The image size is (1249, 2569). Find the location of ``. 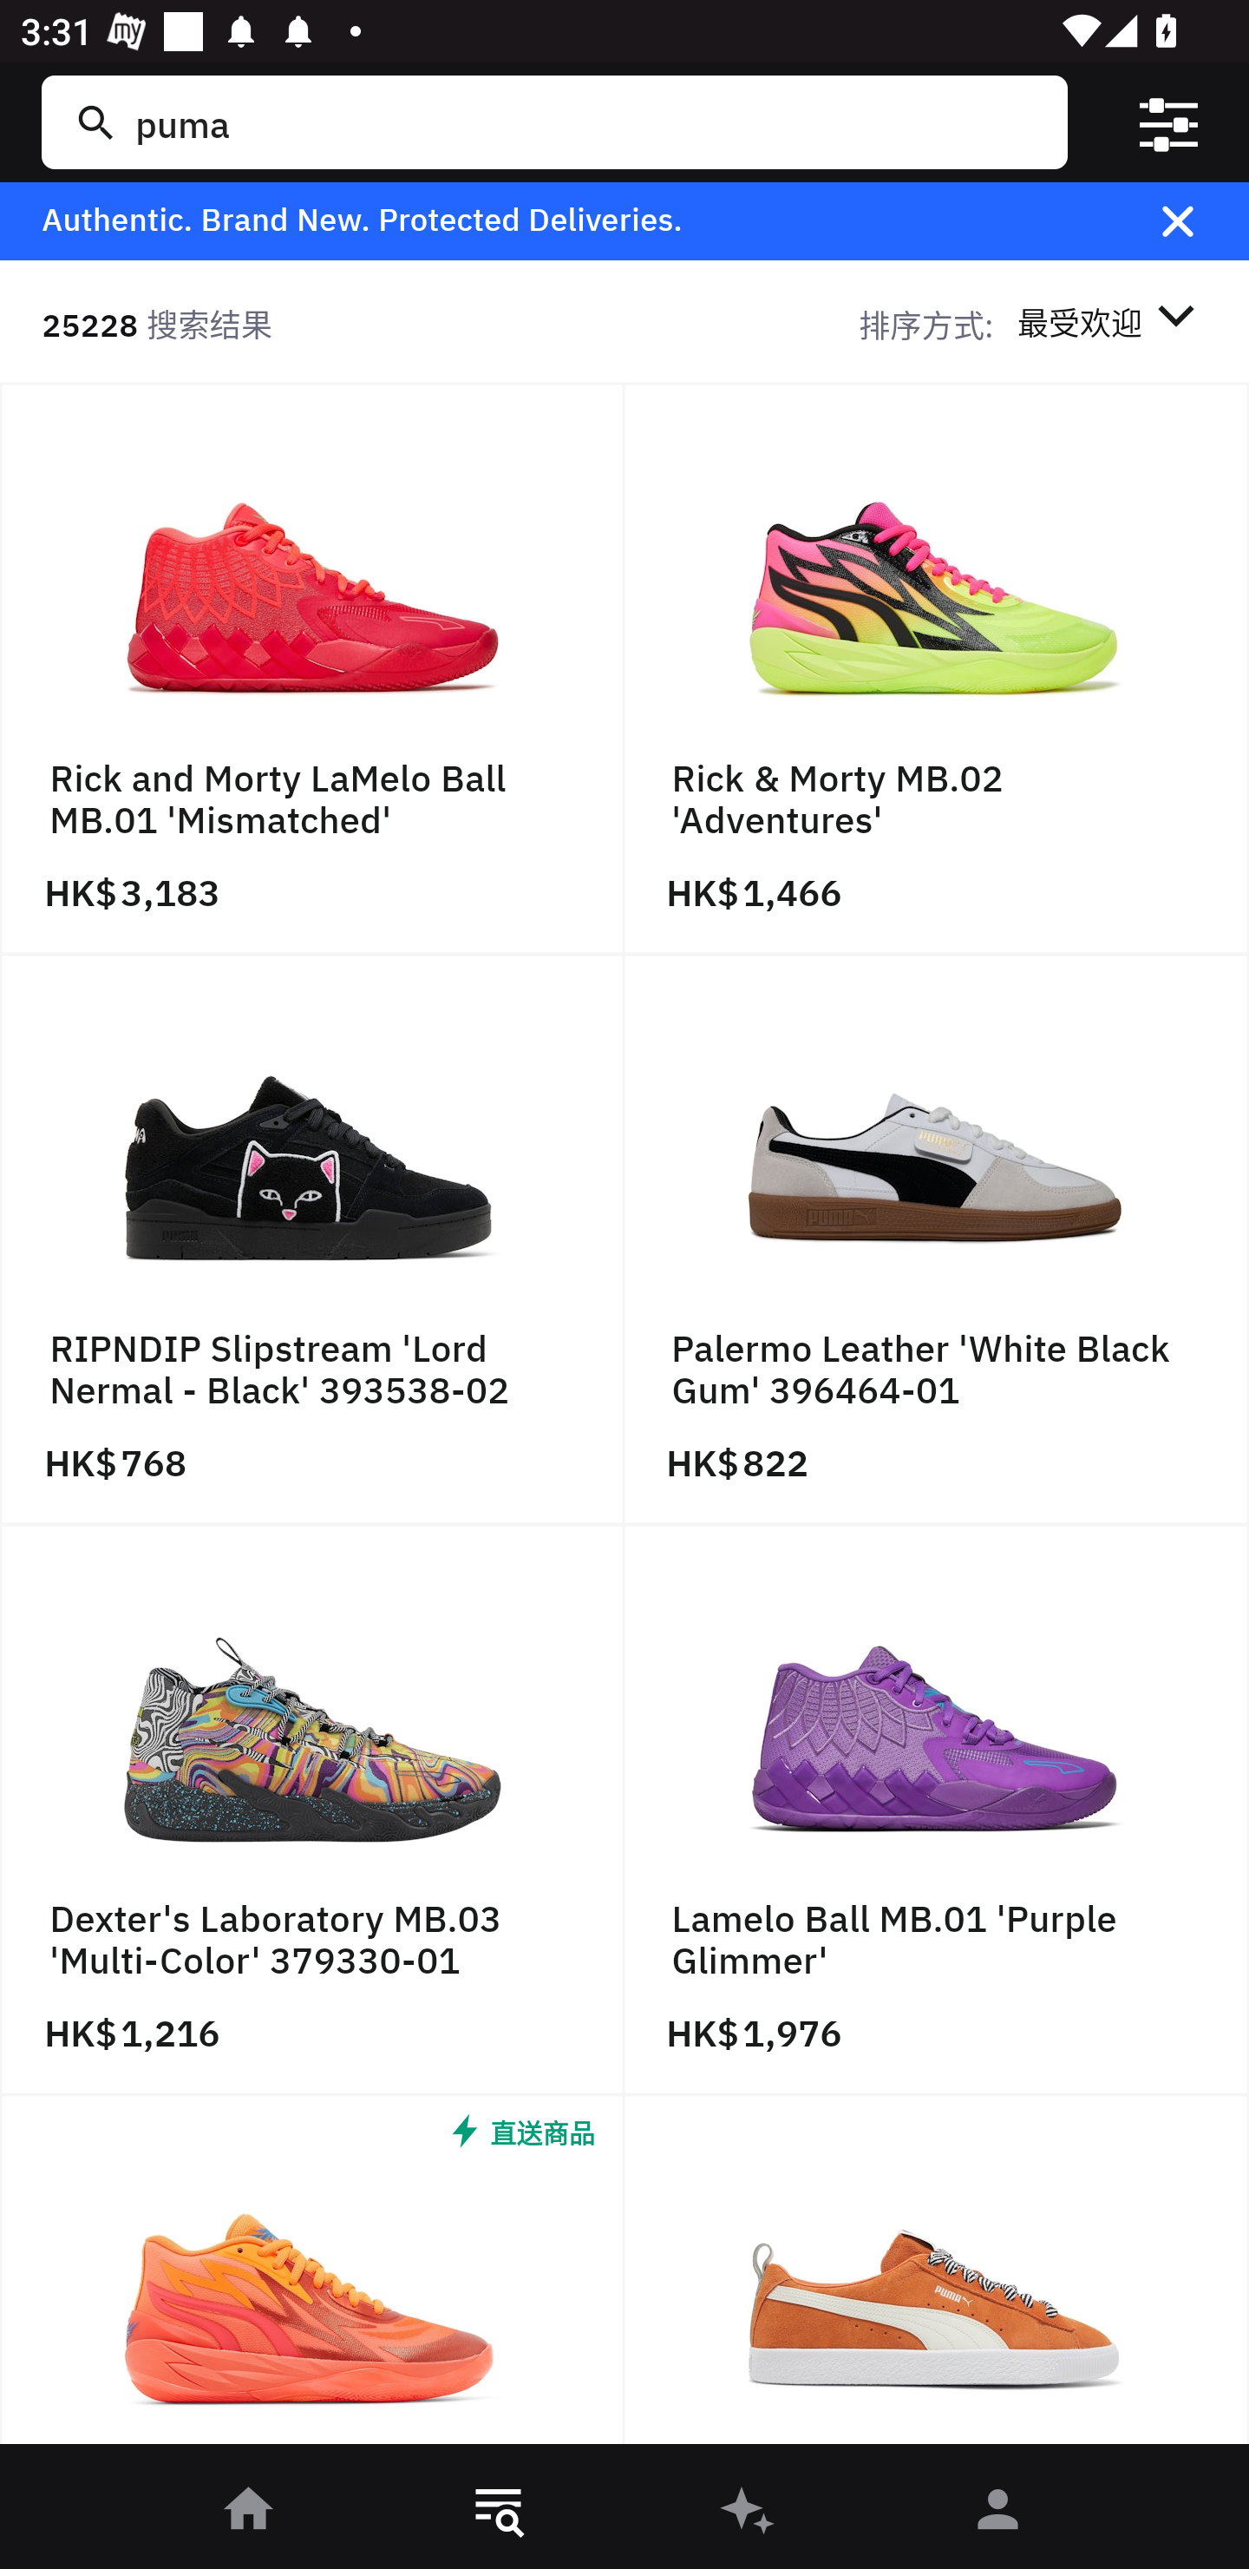

 is located at coordinates (1167, 122).